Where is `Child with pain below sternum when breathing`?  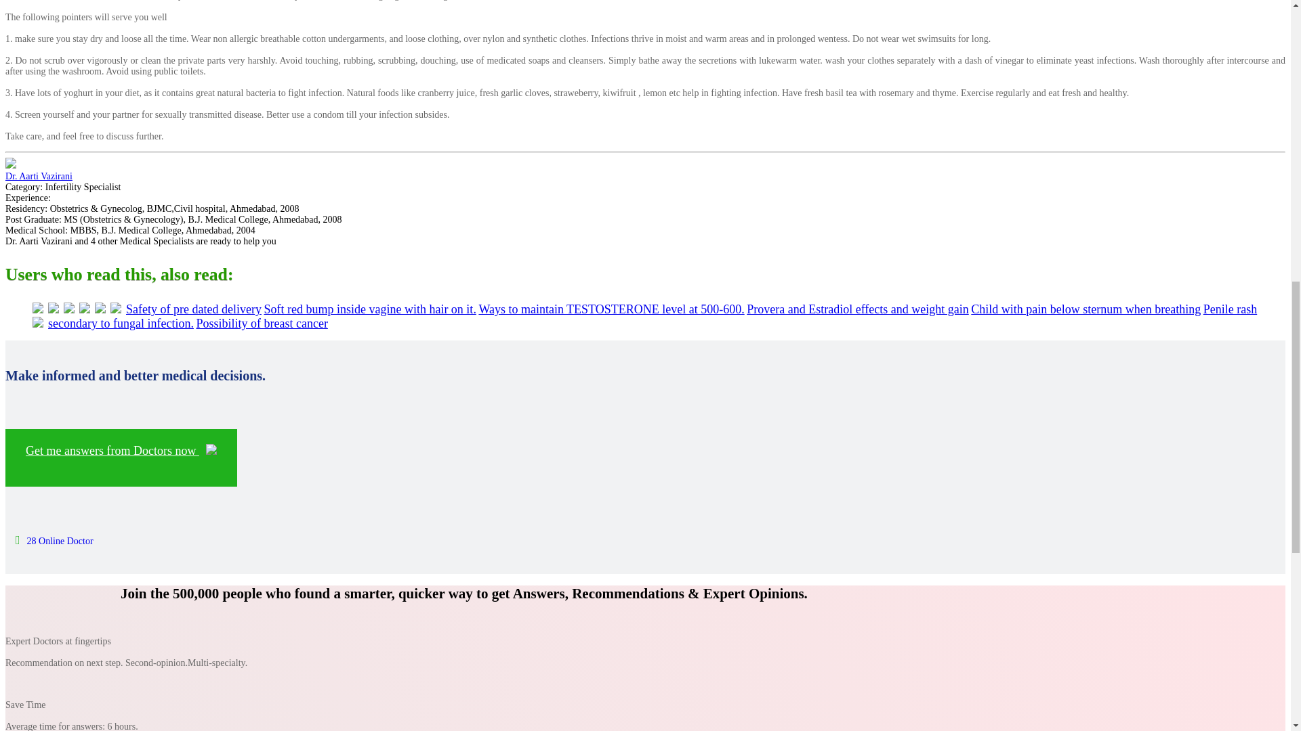 Child with pain below sternum when breathing is located at coordinates (1086, 309).